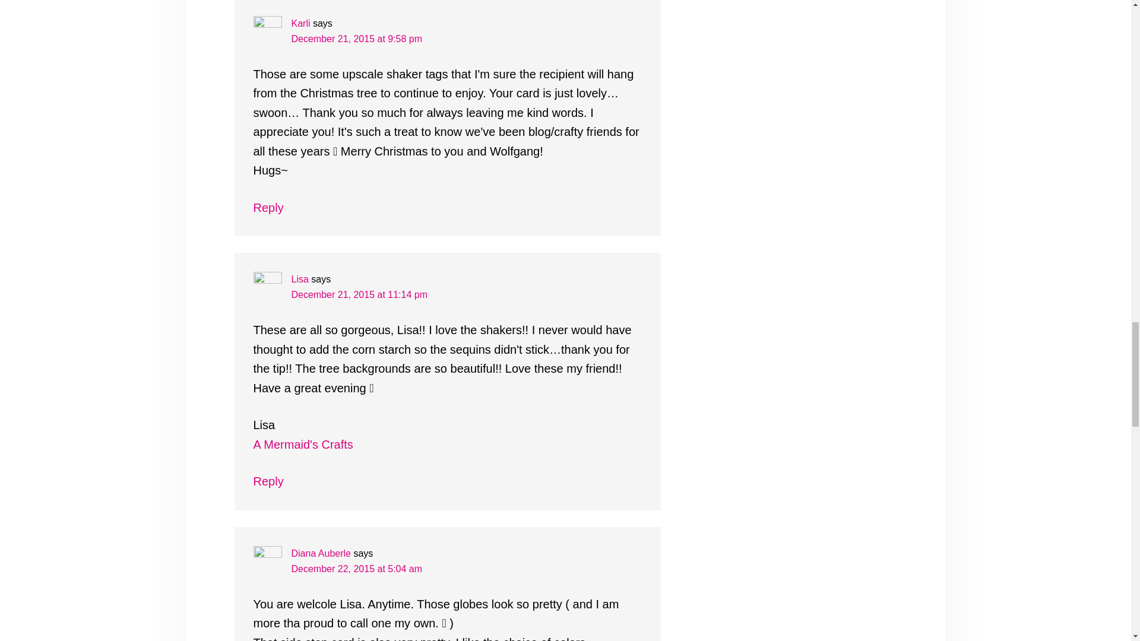 This screenshot has height=641, width=1140. I want to click on Lisa, so click(299, 279).